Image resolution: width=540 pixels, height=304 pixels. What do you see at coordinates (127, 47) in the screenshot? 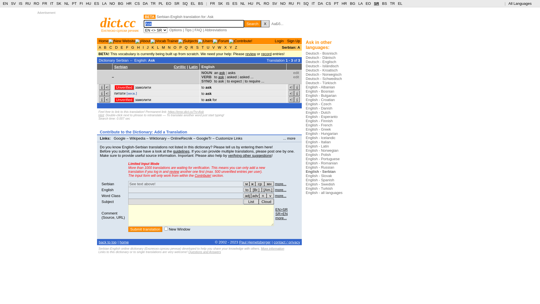
I see `F` at bounding box center [127, 47].